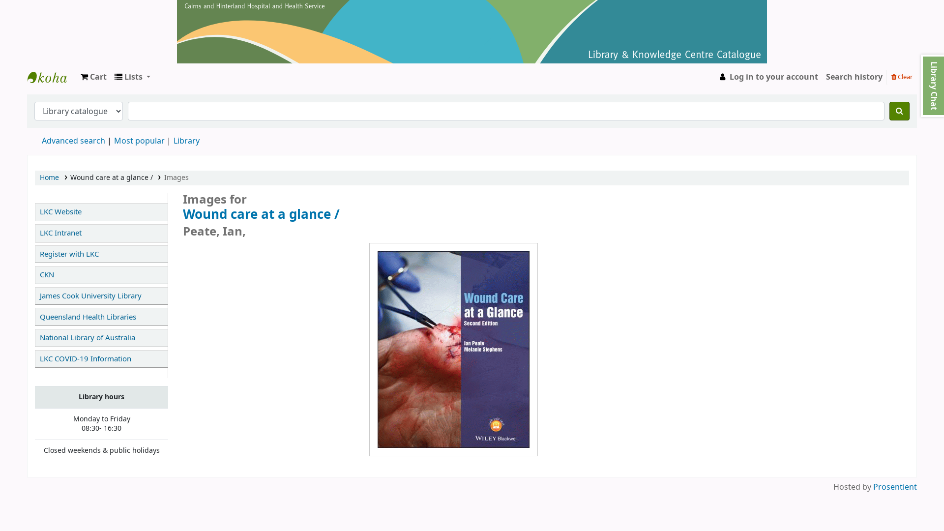 Image resolution: width=944 pixels, height=531 pixels. I want to click on Home, so click(49, 178).